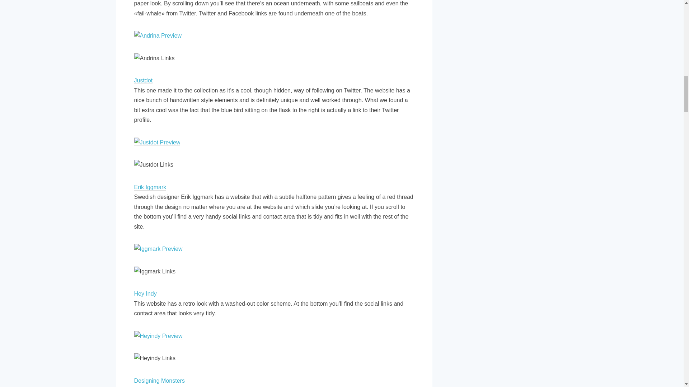 Image resolution: width=689 pixels, height=387 pixels. Describe the element at coordinates (158, 336) in the screenshot. I see `Heyindy Preview` at that location.